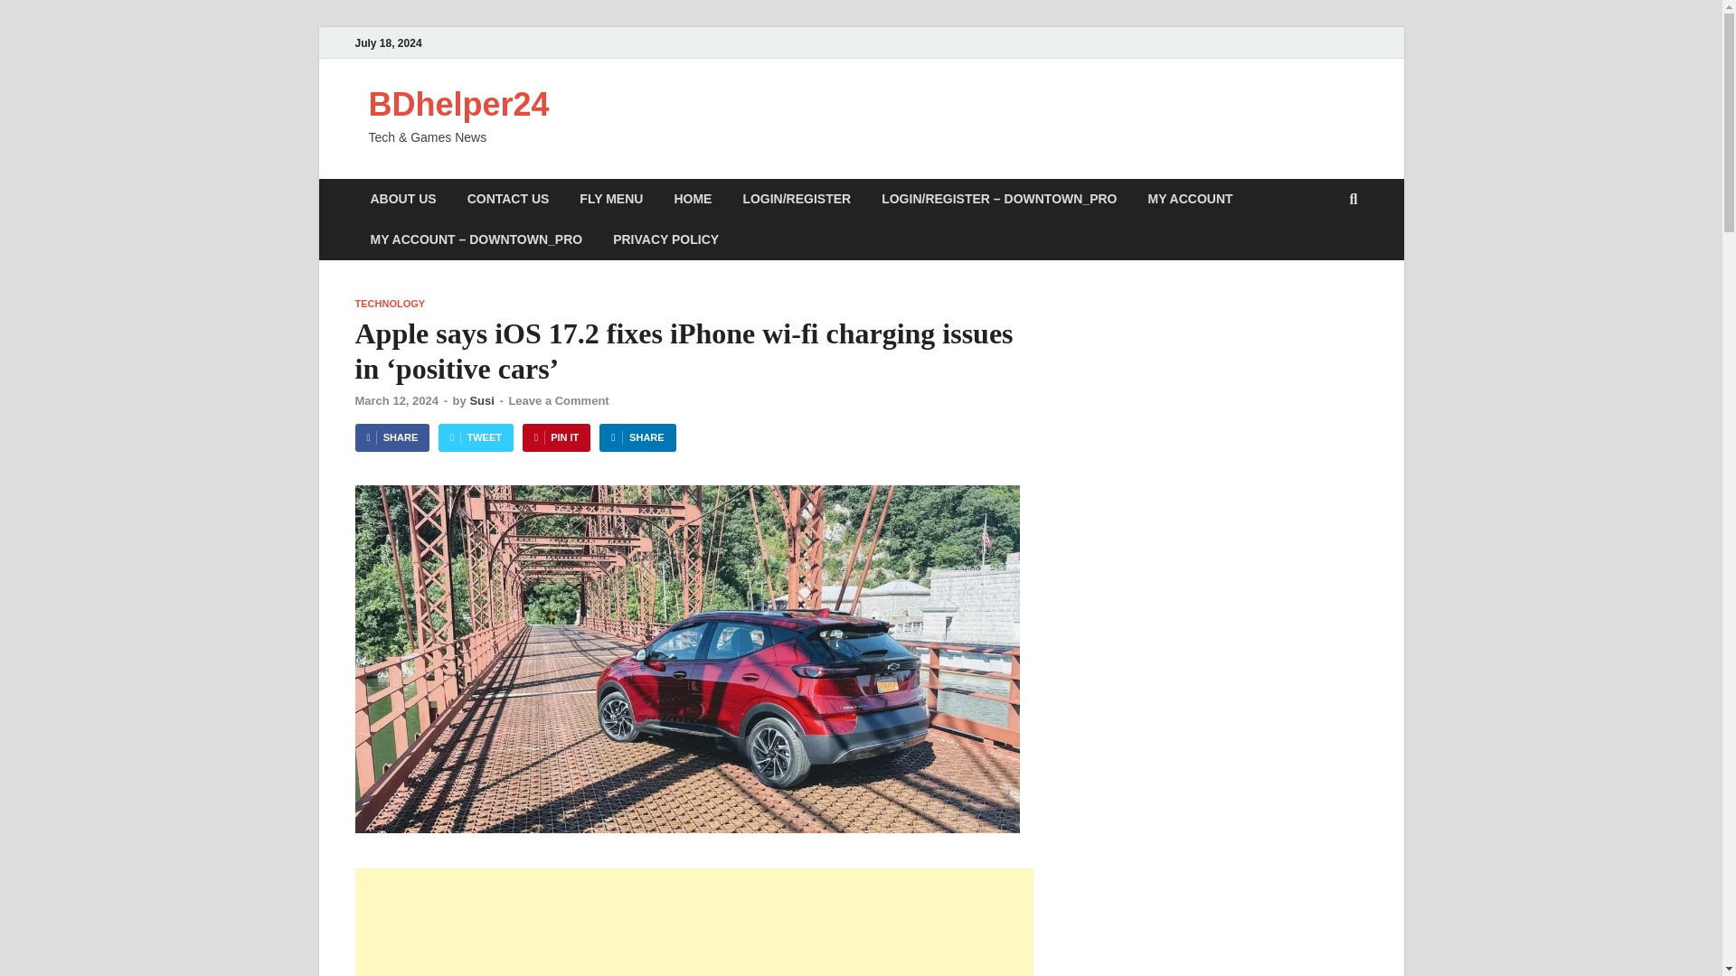  What do you see at coordinates (391, 437) in the screenshot?
I see `SHARE` at bounding box center [391, 437].